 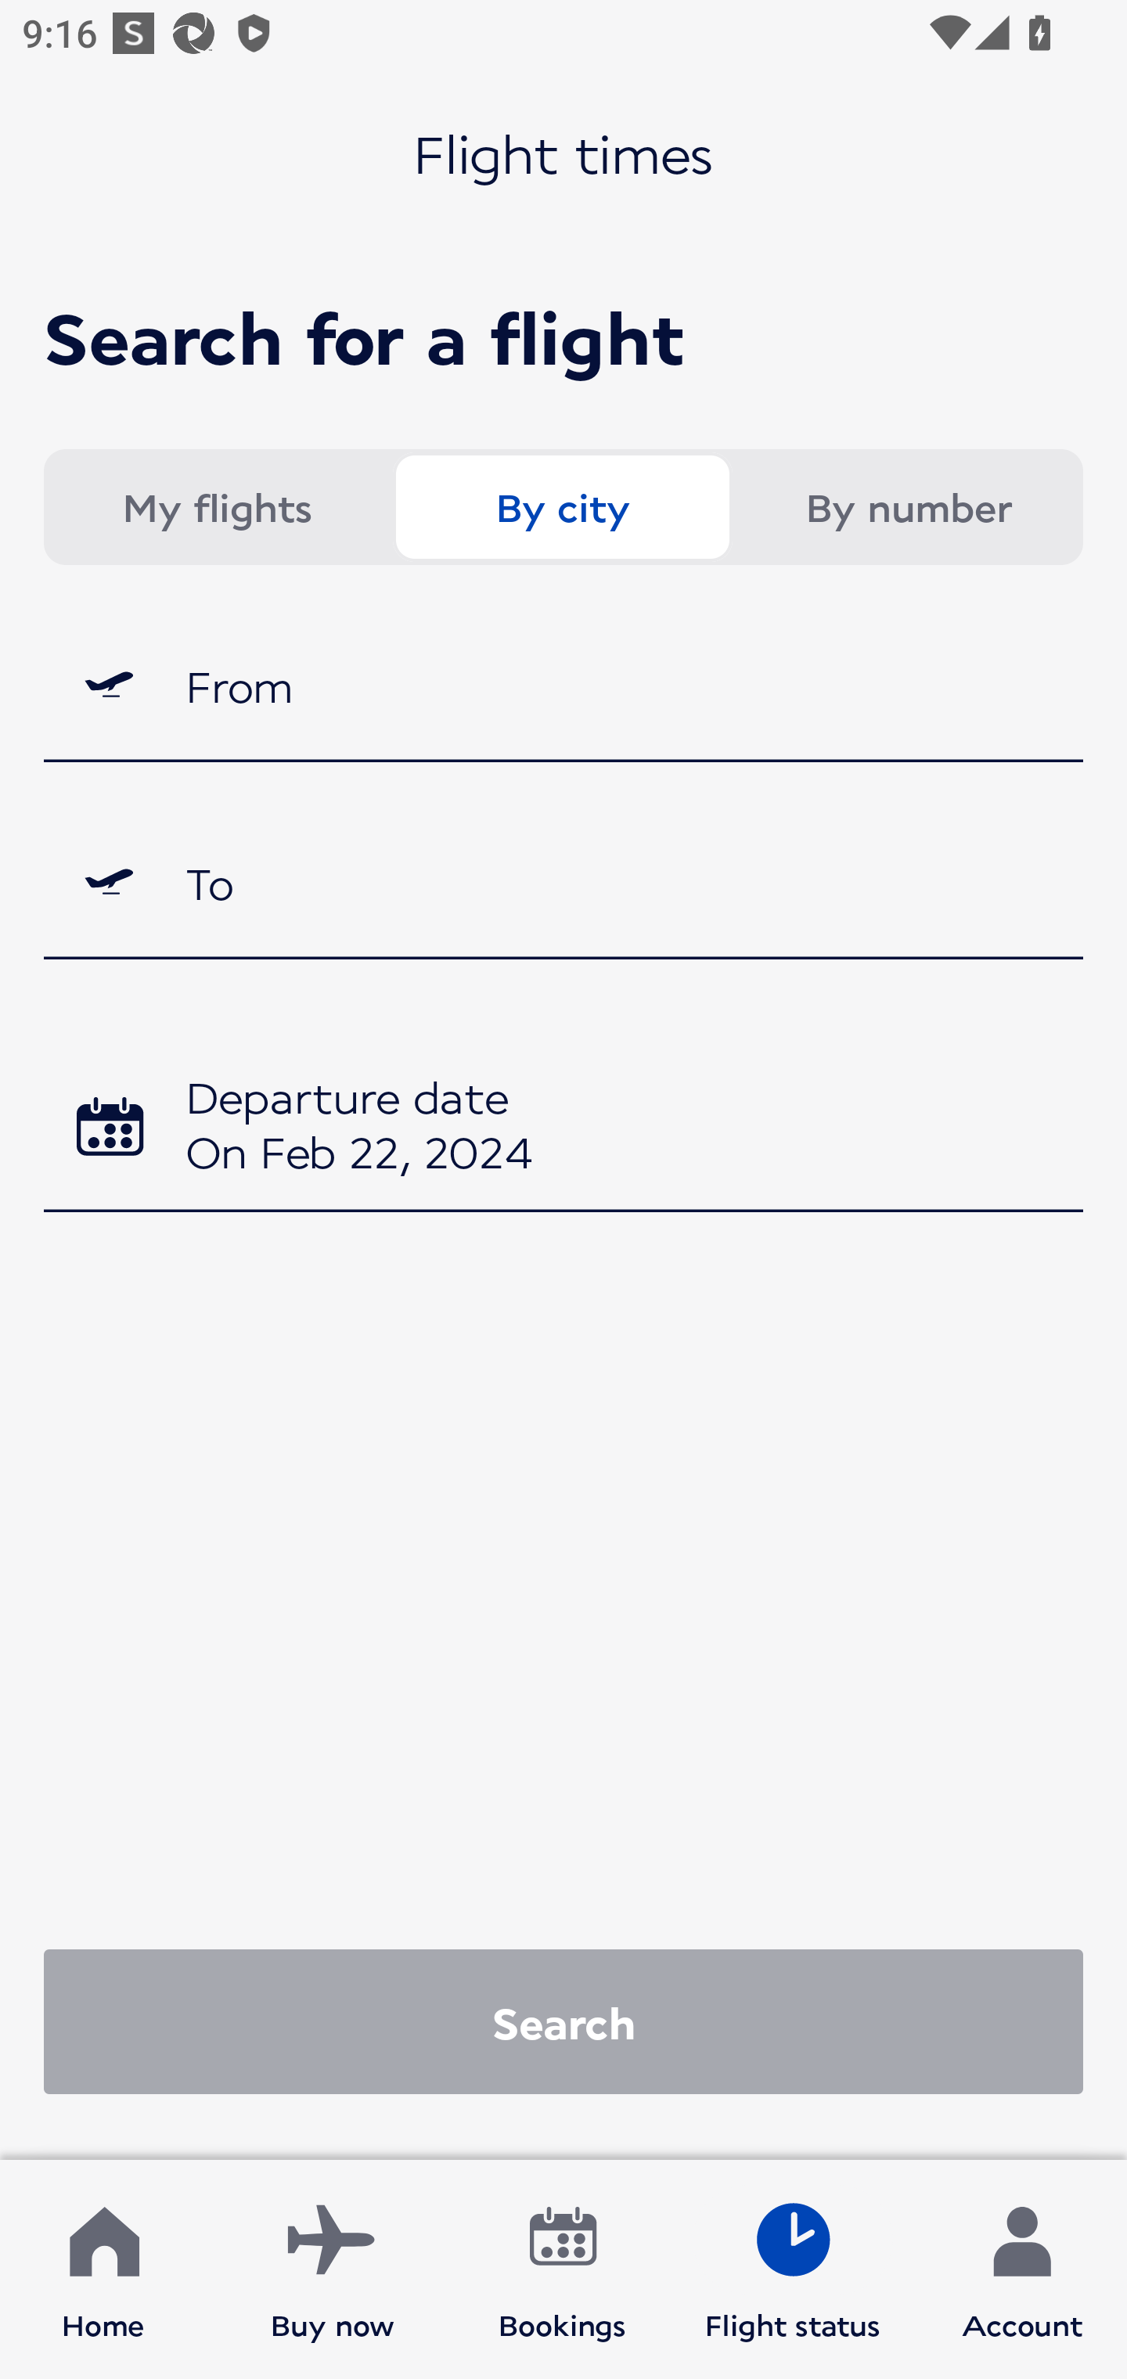 What do you see at coordinates (563, 1130) in the screenshot?
I see `On Feb 22, 2024 Departure date` at bounding box center [563, 1130].